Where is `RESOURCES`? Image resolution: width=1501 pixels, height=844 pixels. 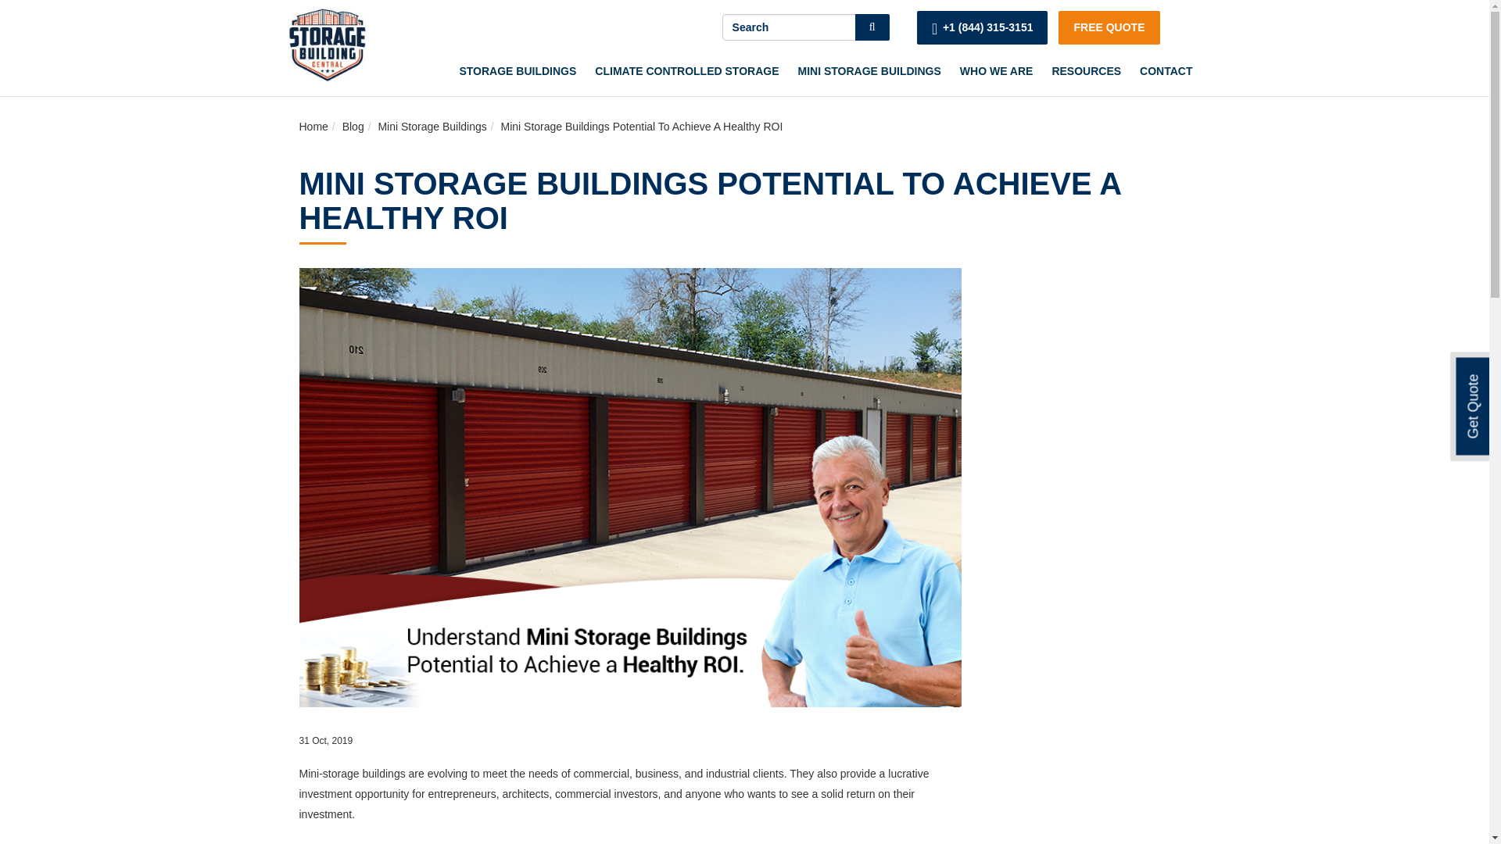 RESOURCES is located at coordinates (1085, 72).